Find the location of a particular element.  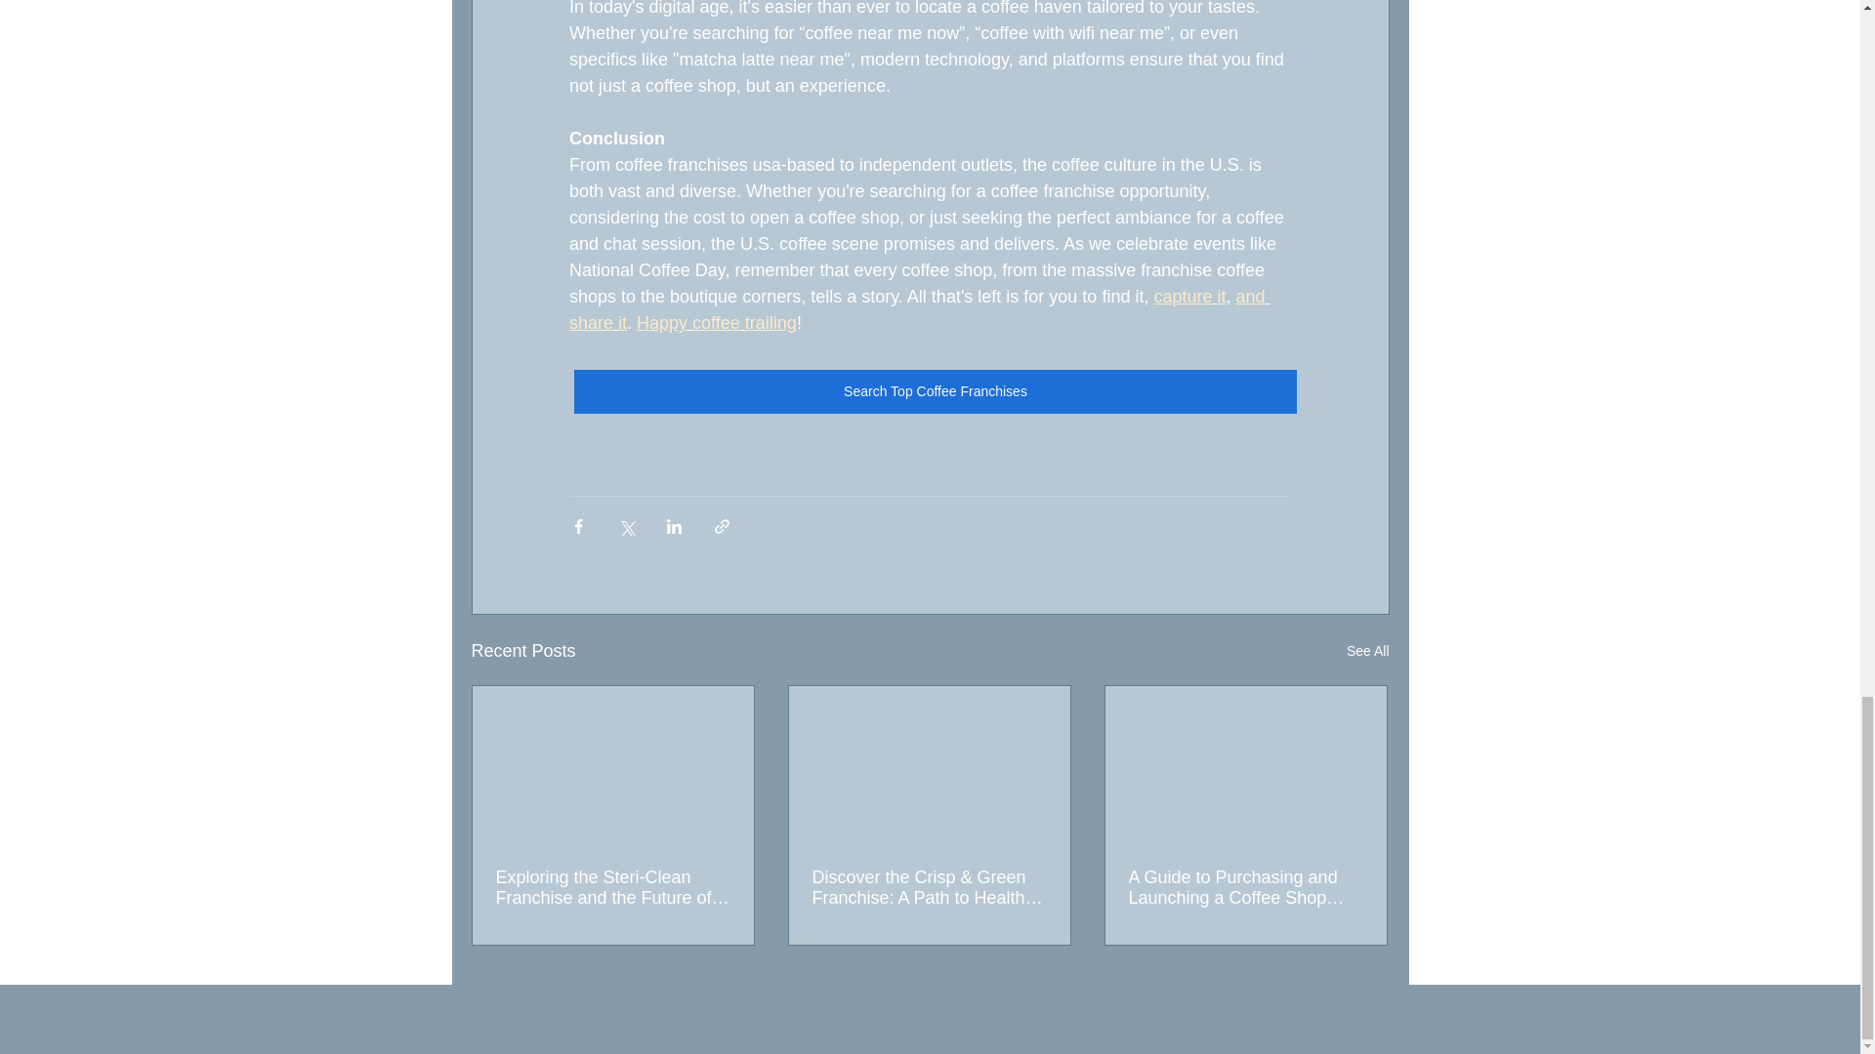

A Guide to Purchasing and Launching a Coffee Shop Franchise is located at coordinates (1245, 887).